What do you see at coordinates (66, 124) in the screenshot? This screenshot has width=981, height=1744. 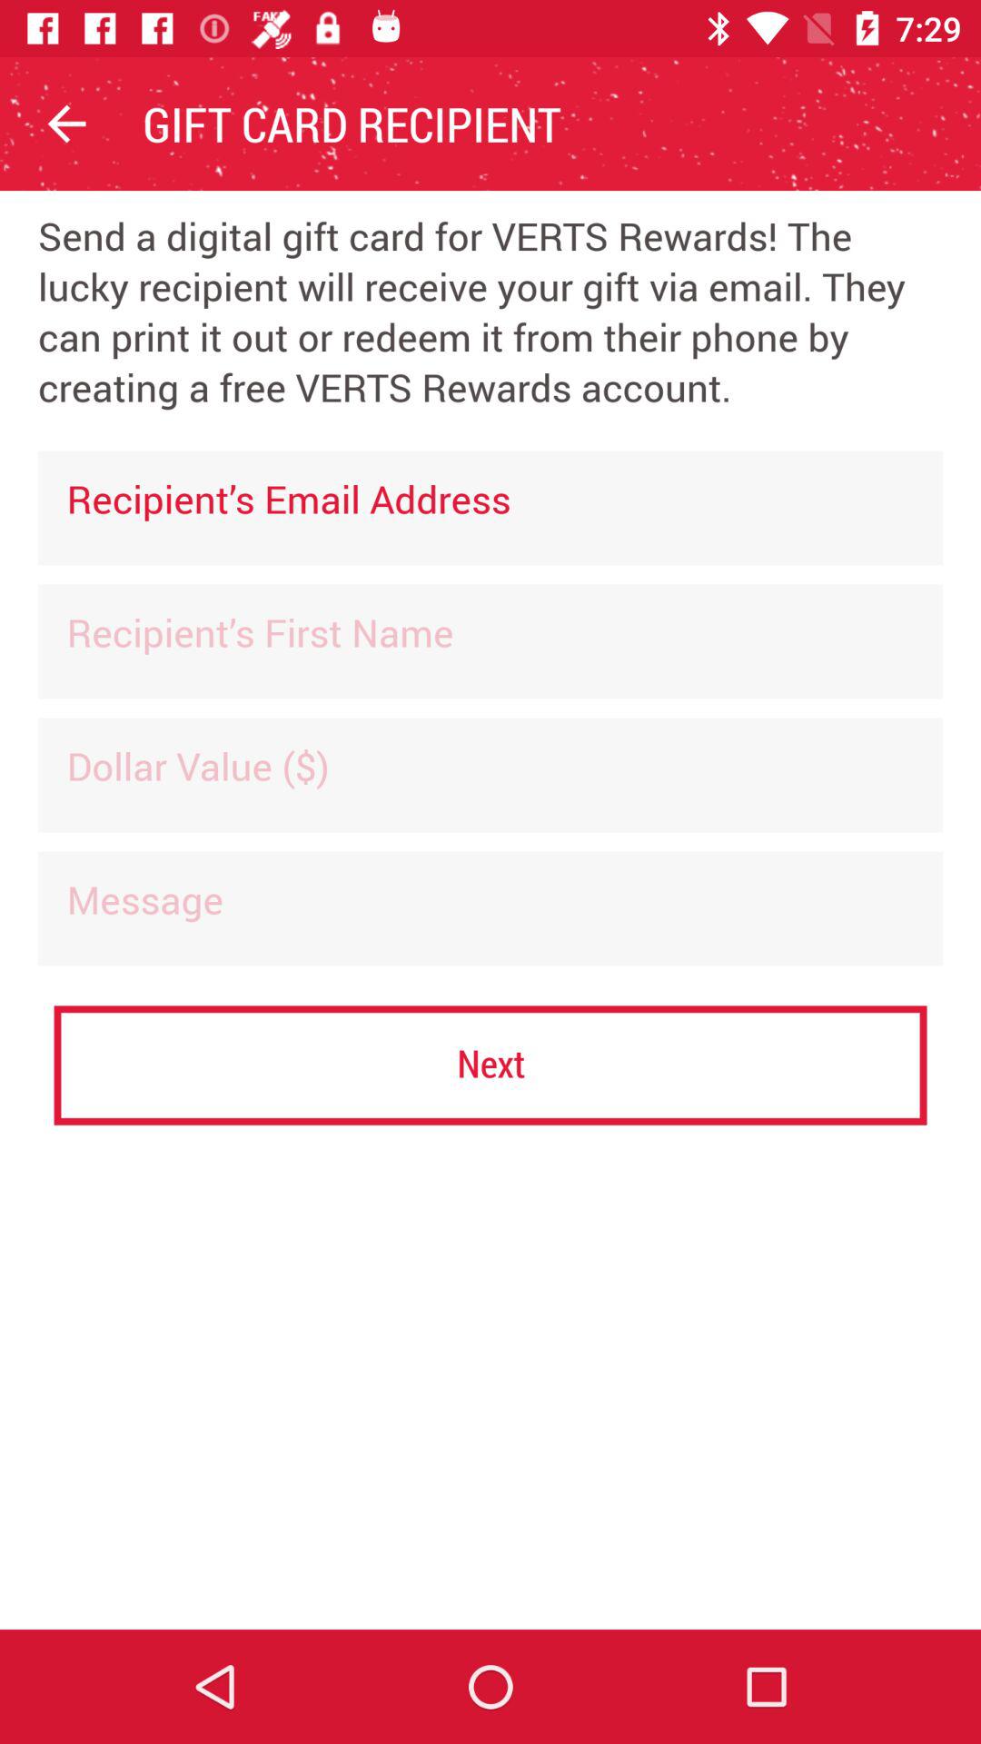 I see `launch the icon above the send a digital item` at bounding box center [66, 124].